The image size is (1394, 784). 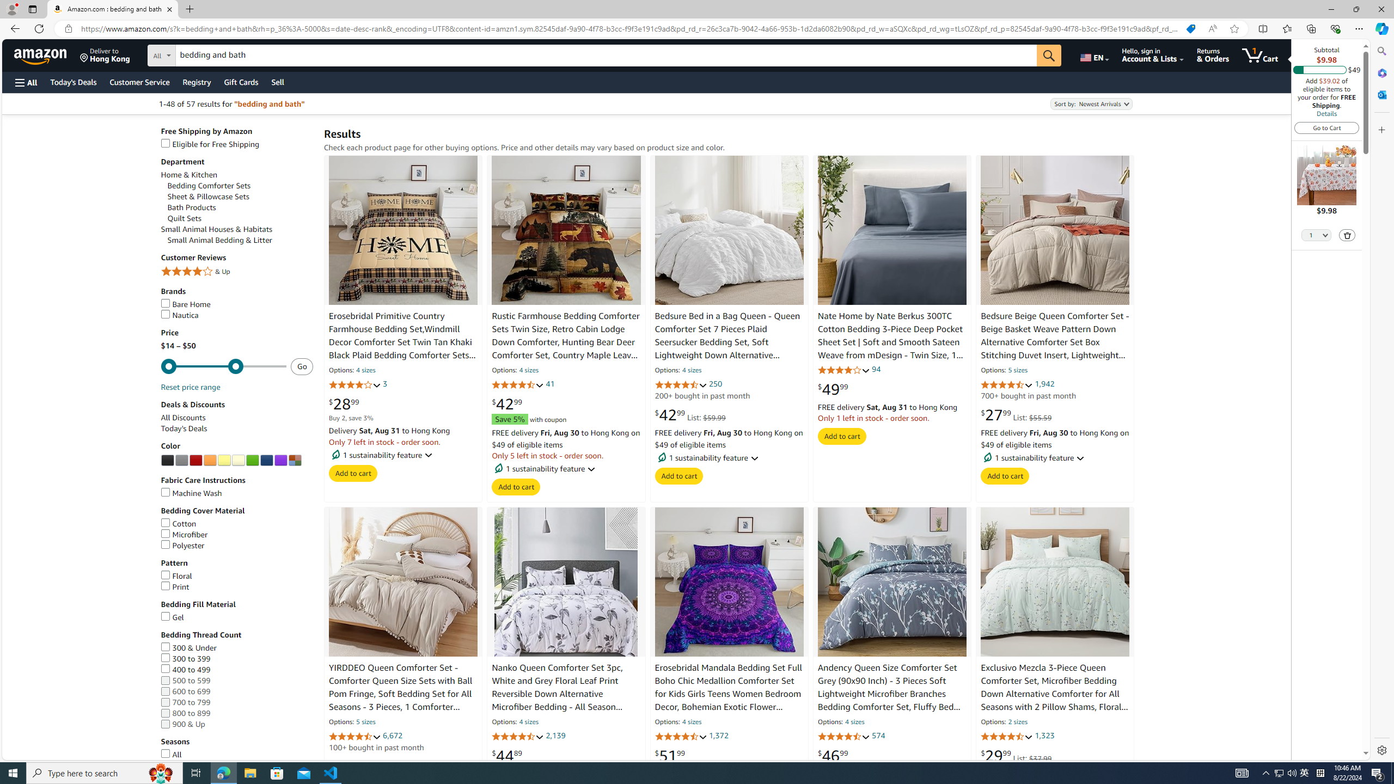 I want to click on Skip to main content, so click(x=47, y=54).